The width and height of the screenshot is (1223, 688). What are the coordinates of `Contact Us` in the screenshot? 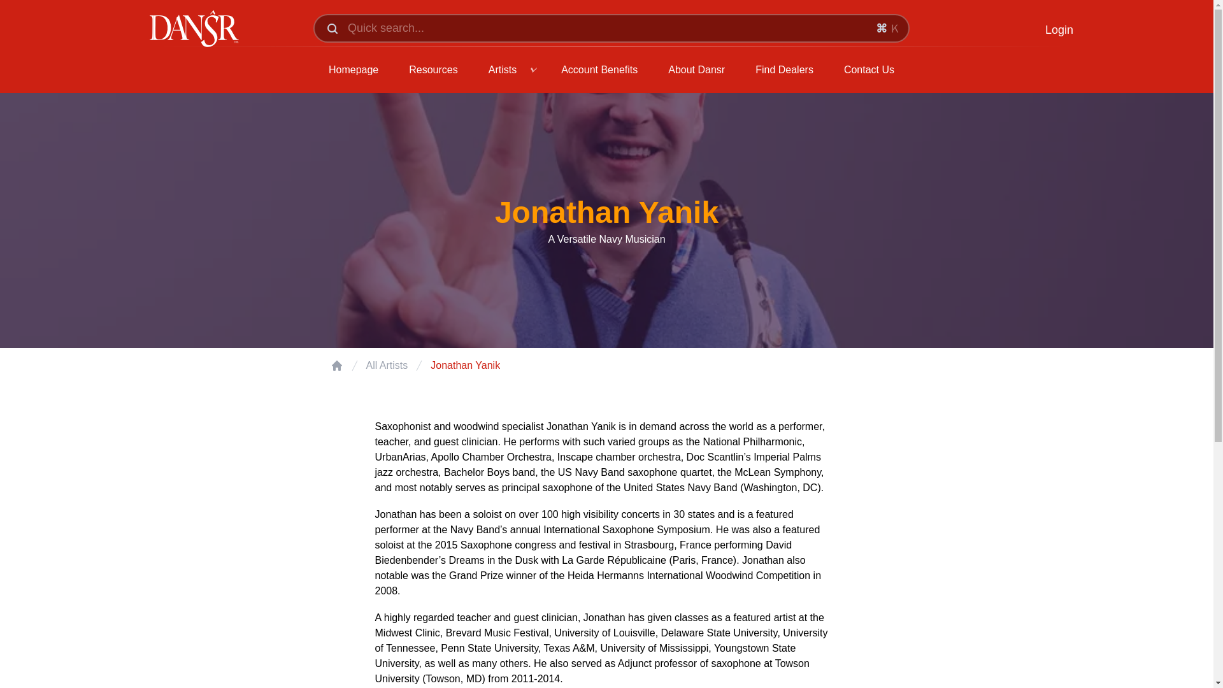 It's located at (869, 69).